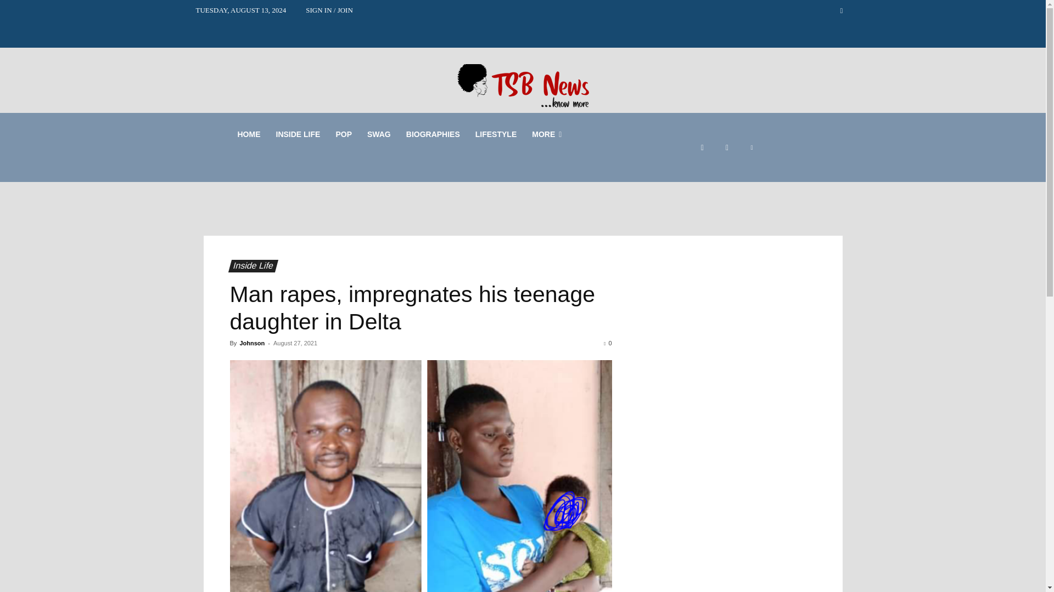 This screenshot has width=1054, height=592. I want to click on HOME, so click(248, 134).